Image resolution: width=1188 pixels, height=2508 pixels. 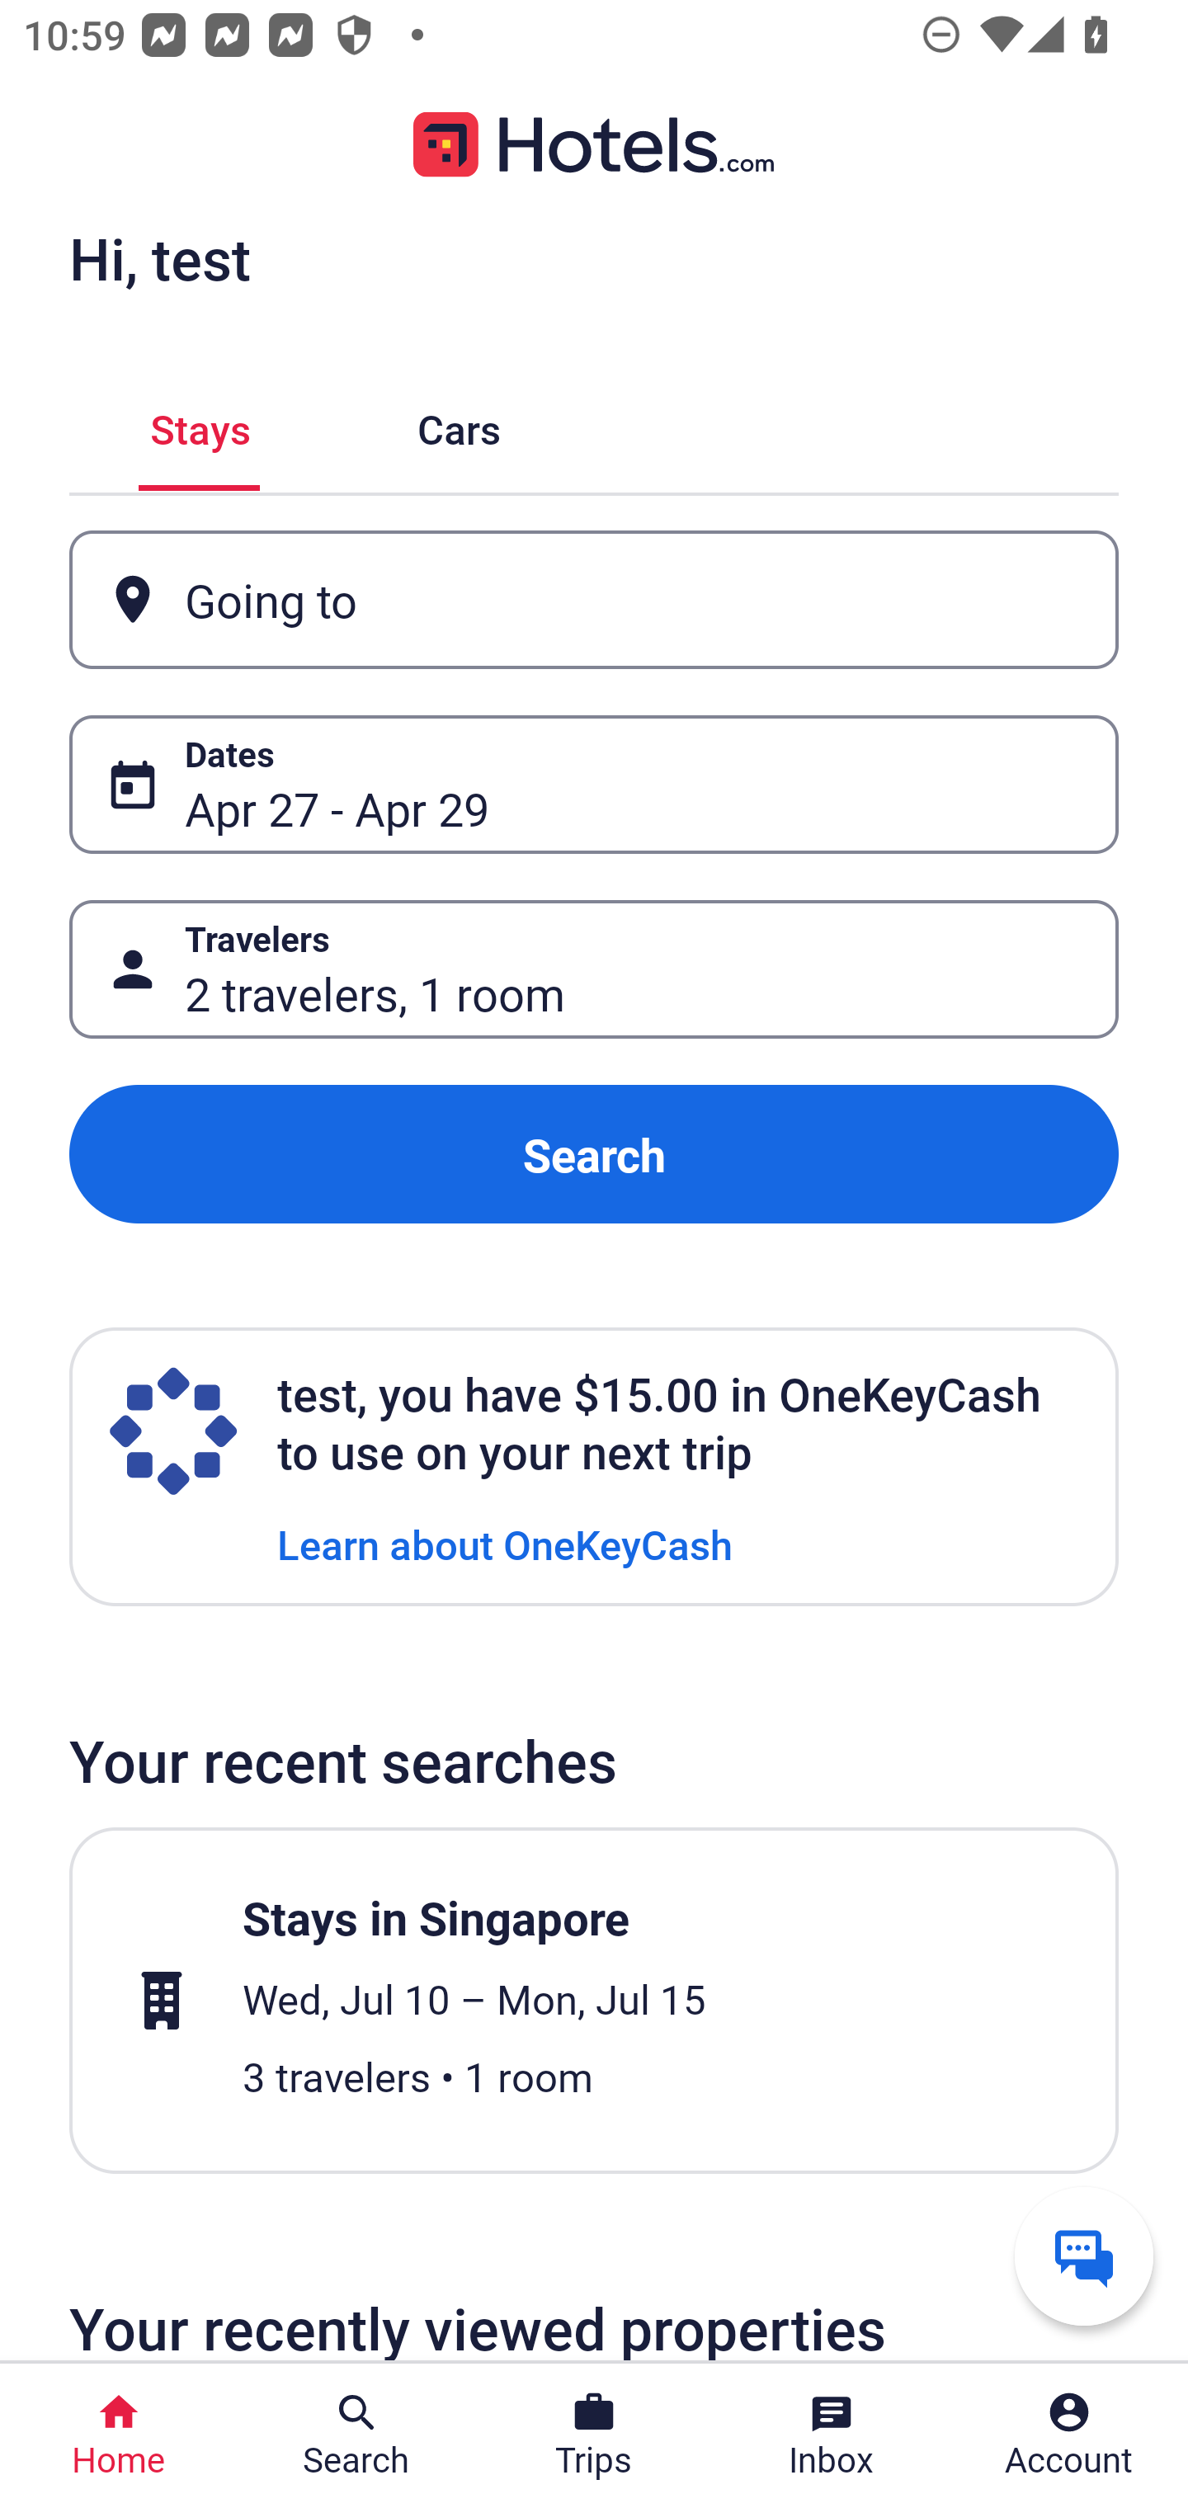 What do you see at coordinates (505, 1543) in the screenshot?
I see `Learn about OneKeyCash Learn about OneKeyCash Link` at bounding box center [505, 1543].